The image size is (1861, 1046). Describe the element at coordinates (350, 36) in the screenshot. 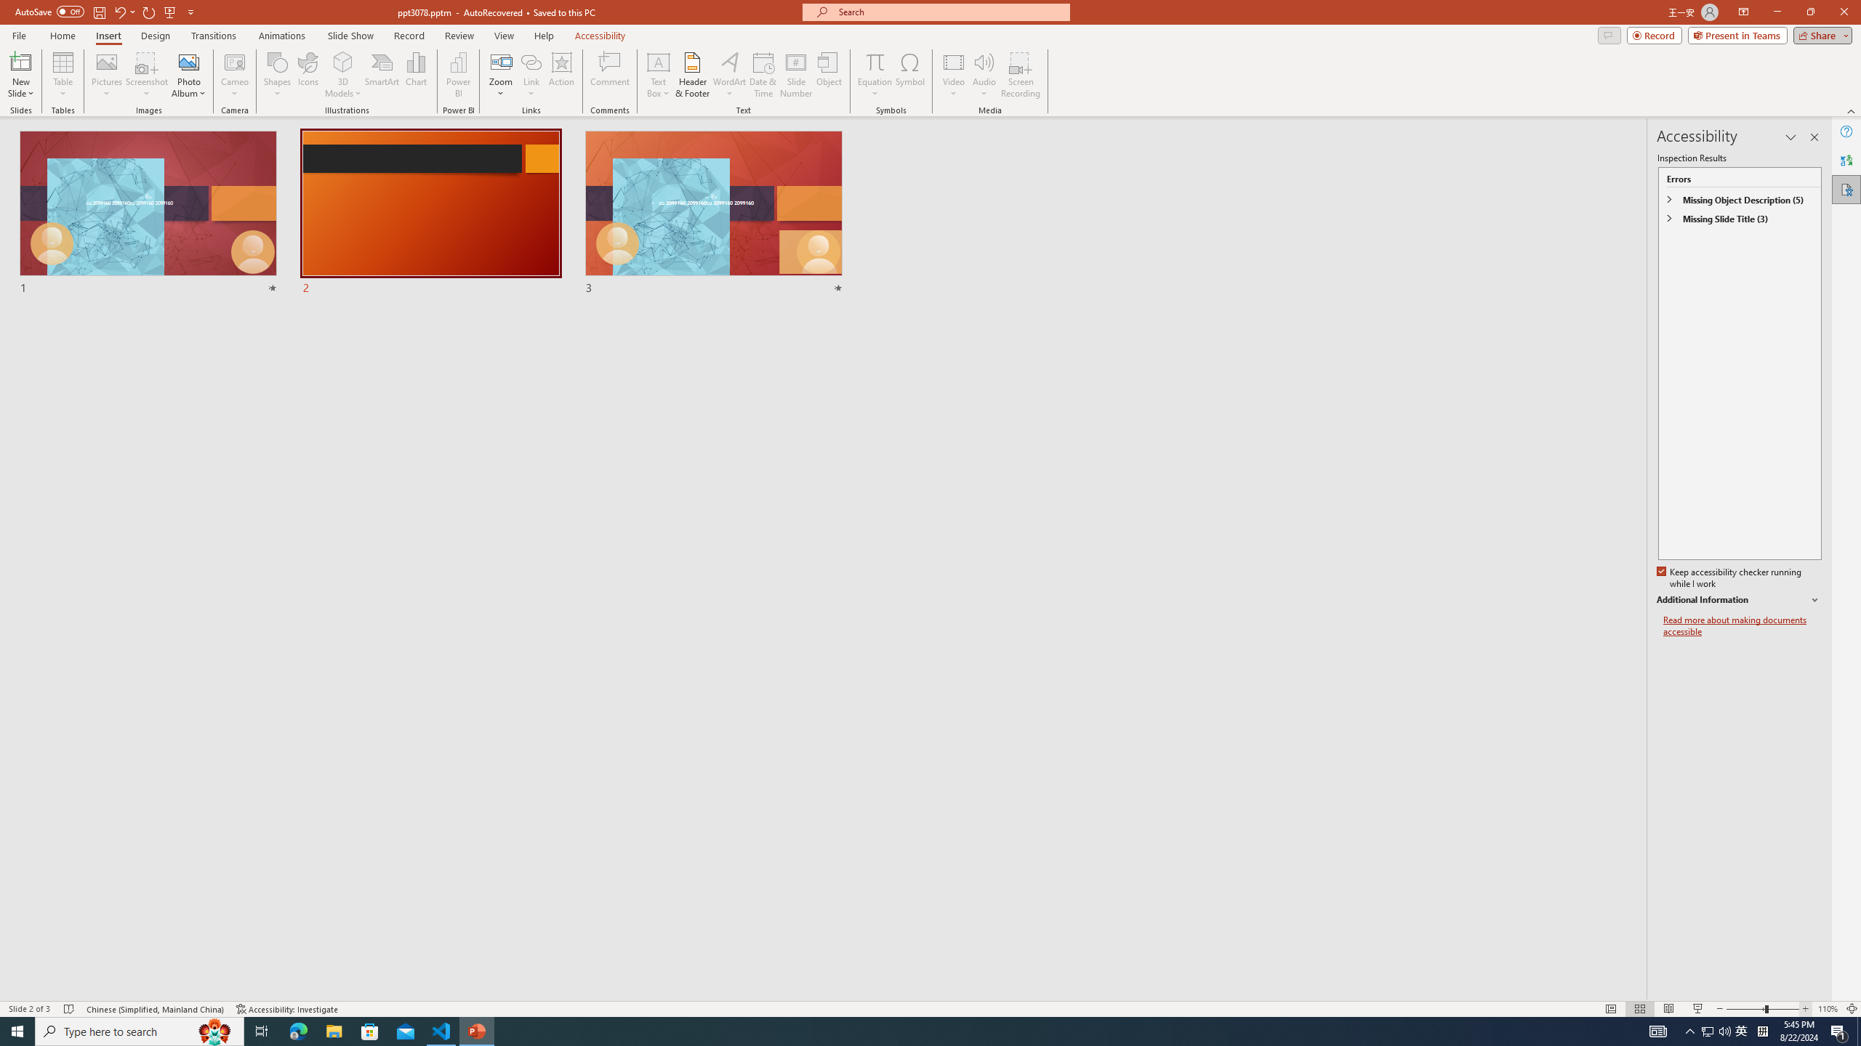

I see `Slide Show` at that location.